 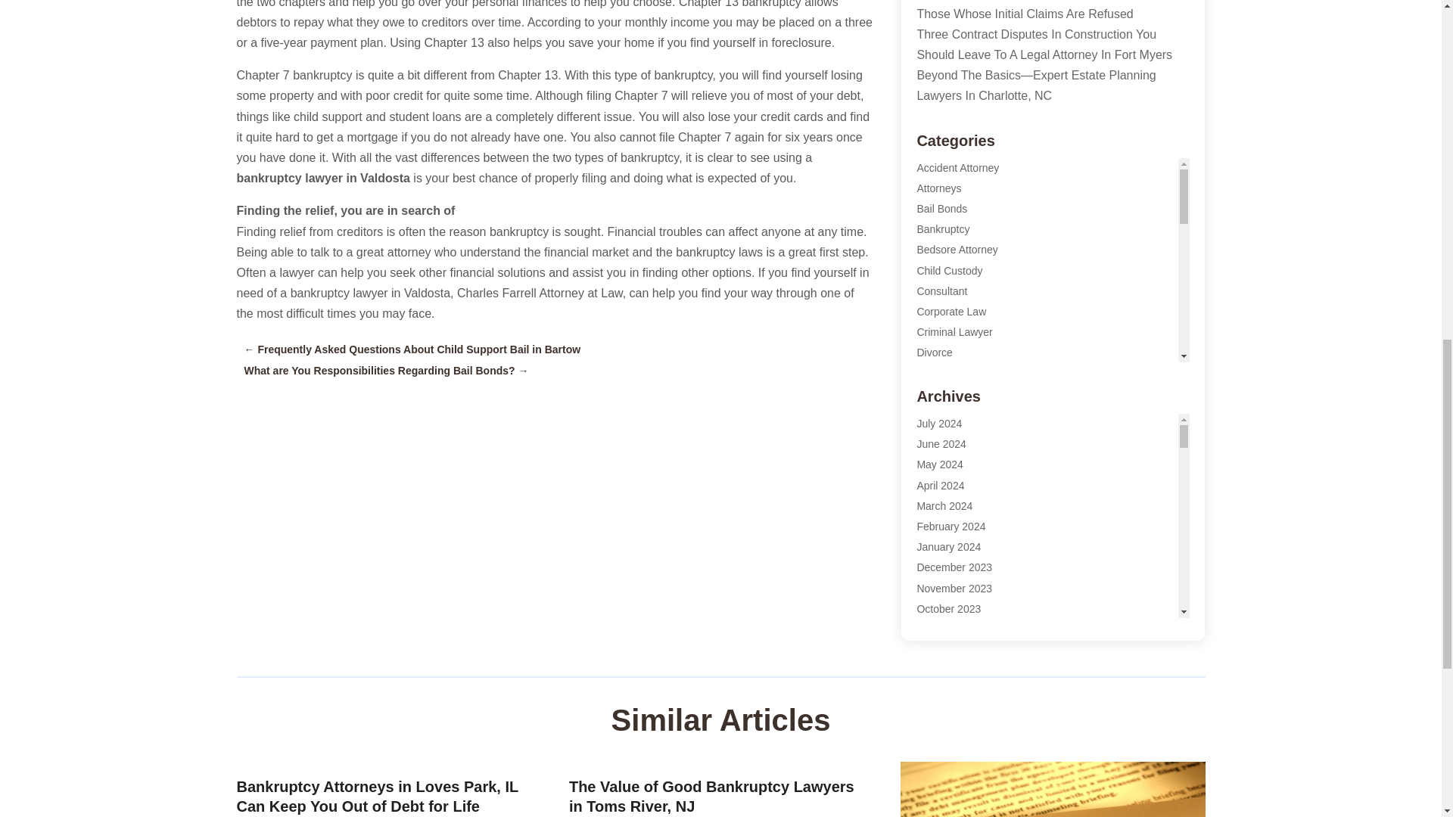 What do you see at coordinates (941, 209) in the screenshot?
I see `Bail Bonds` at bounding box center [941, 209].